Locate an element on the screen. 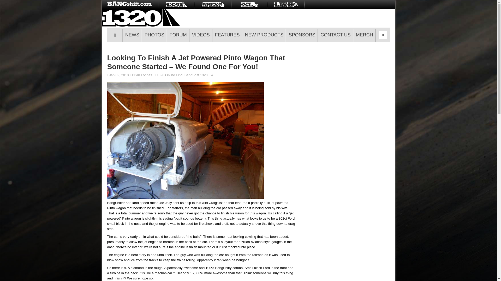  BangShift1320 is located at coordinates (176, 4).